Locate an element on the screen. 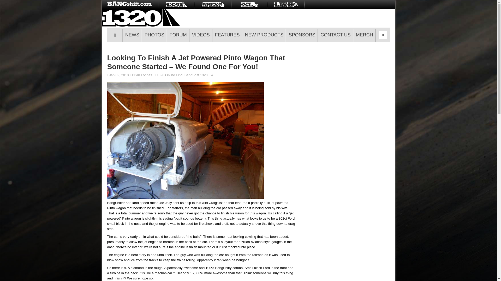  BangShift1320 is located at coordinates (176, 4).